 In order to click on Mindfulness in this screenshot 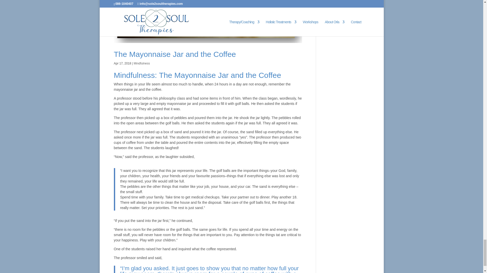, I will do `click(142, 63)`.